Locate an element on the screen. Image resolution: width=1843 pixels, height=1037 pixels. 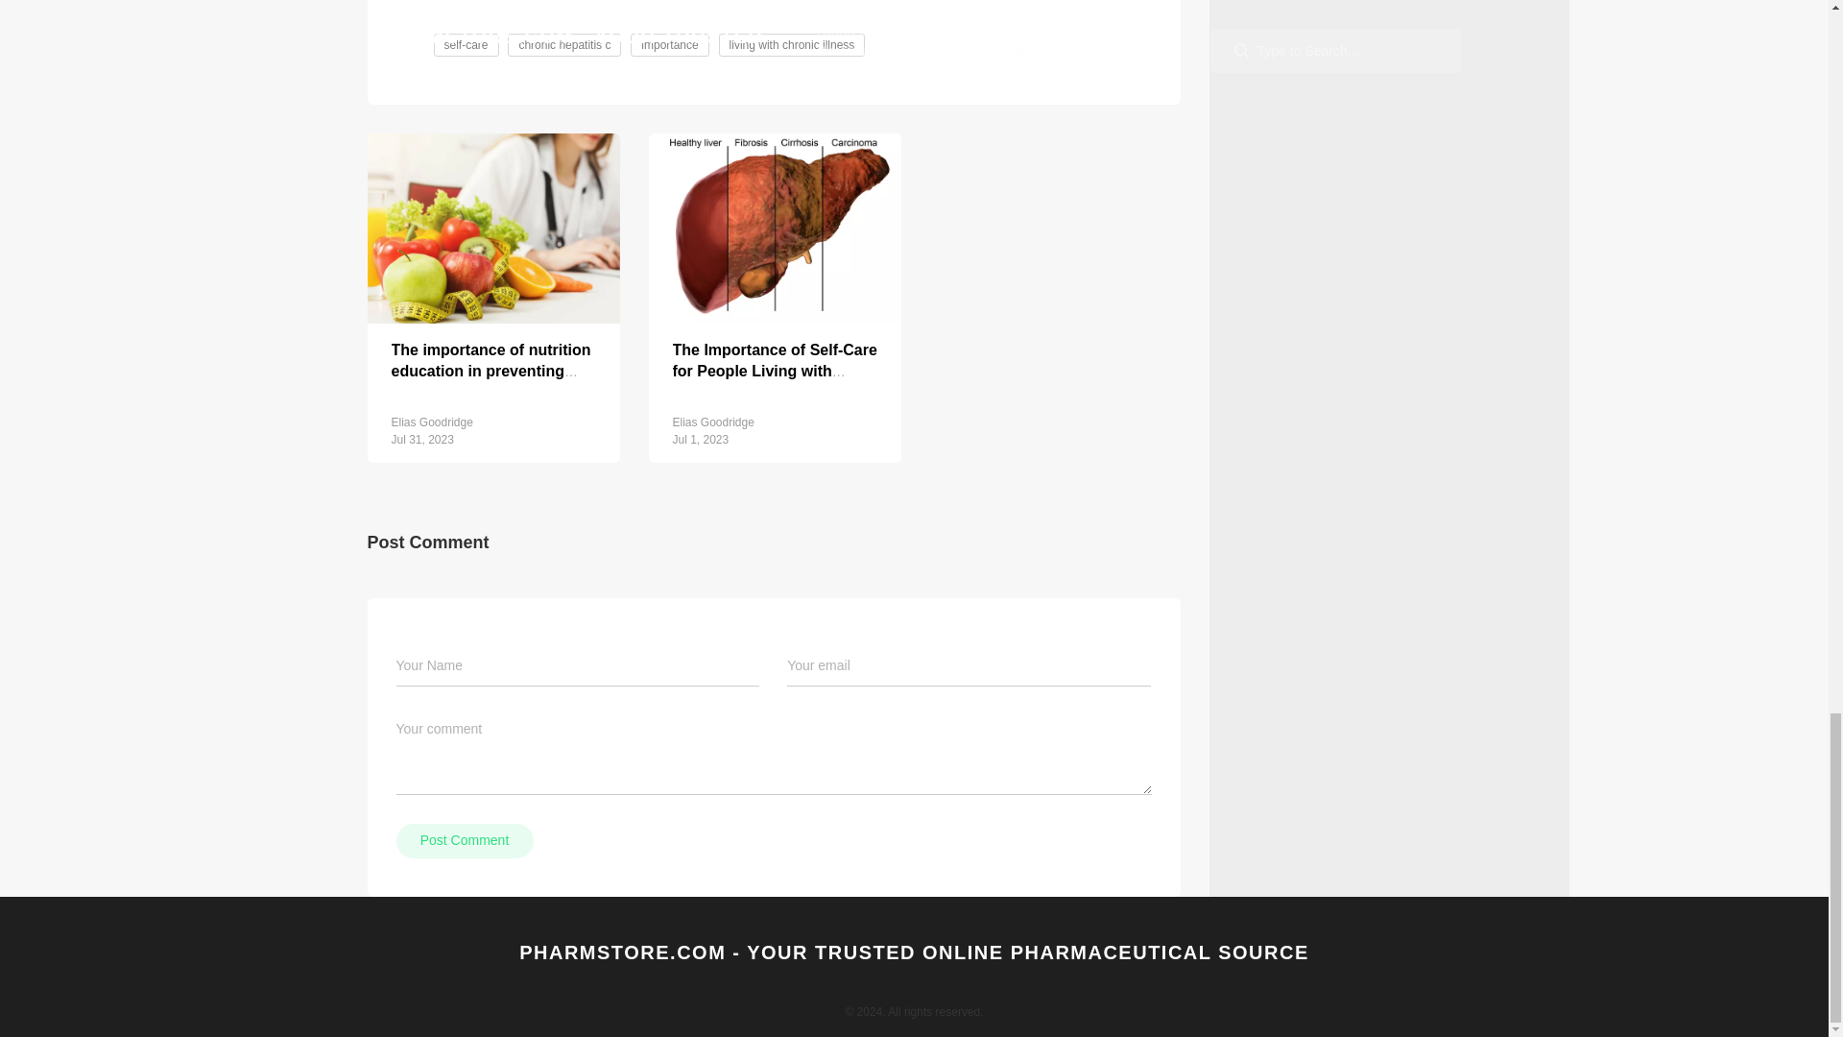
Elias Goodridge is located at coordinates (712, 422).